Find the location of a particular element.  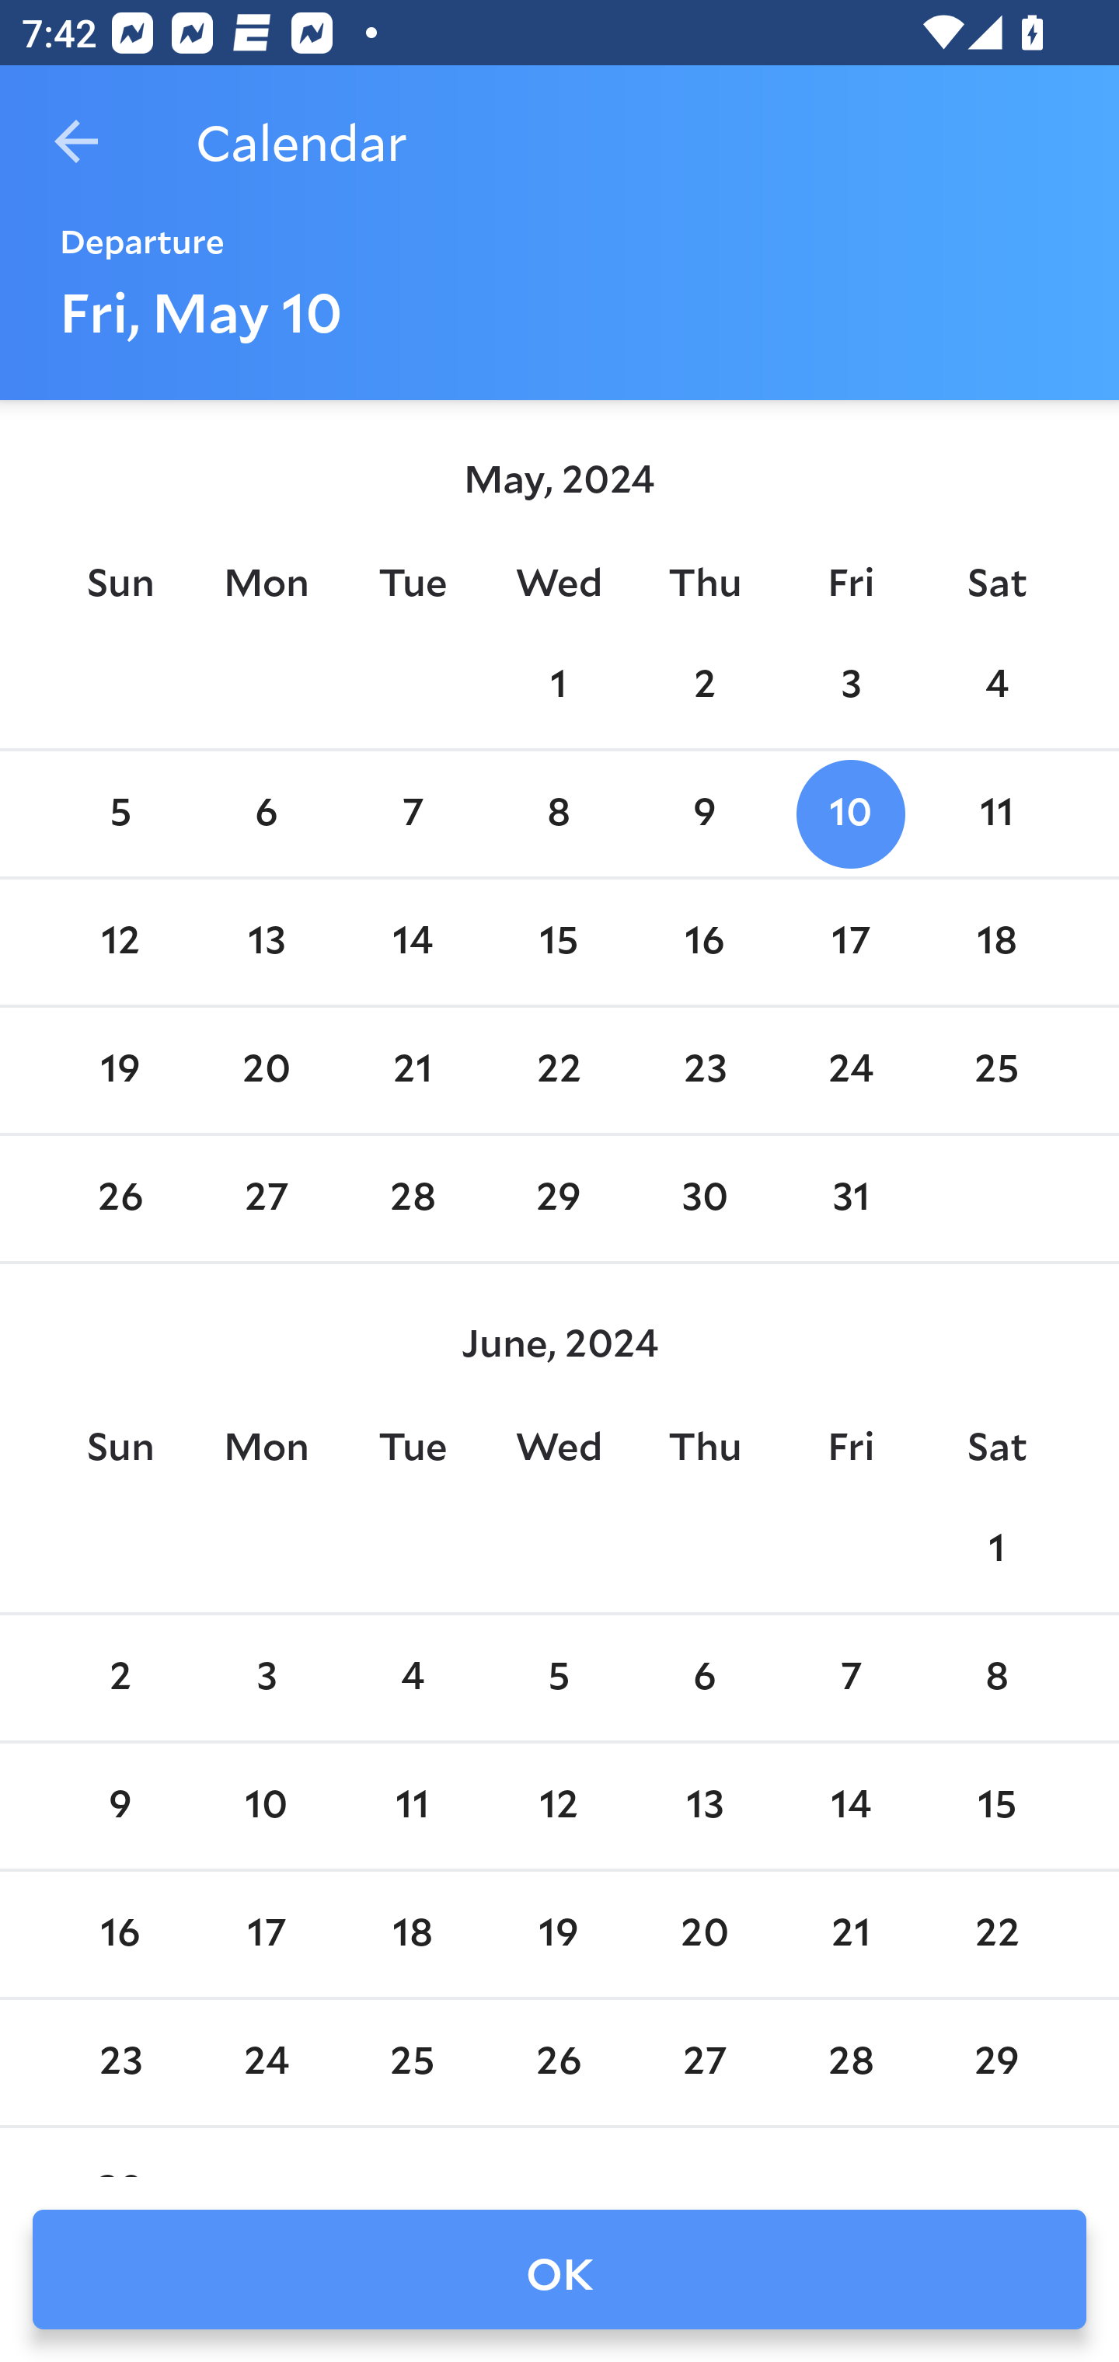

11 is located at coordinates (996, 814).